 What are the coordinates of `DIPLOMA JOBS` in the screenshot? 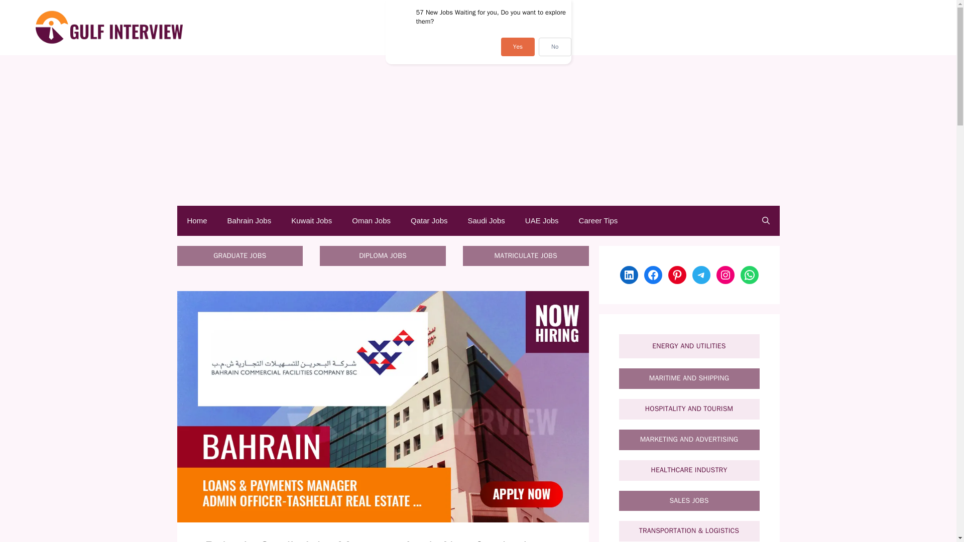 It's located at (383, 256).